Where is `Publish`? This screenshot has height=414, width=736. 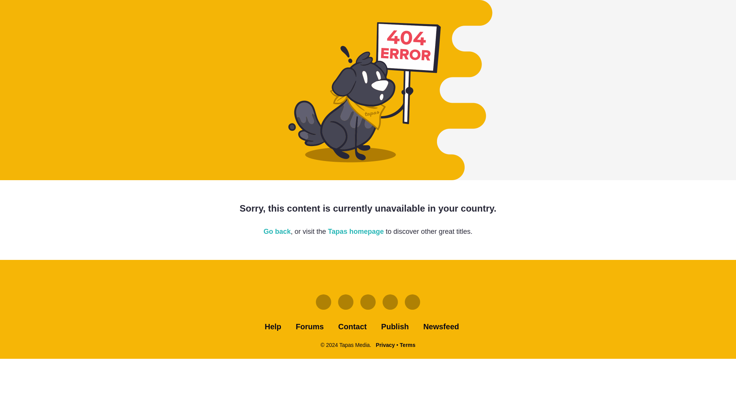
Publish is located at coordinates (395, 327).